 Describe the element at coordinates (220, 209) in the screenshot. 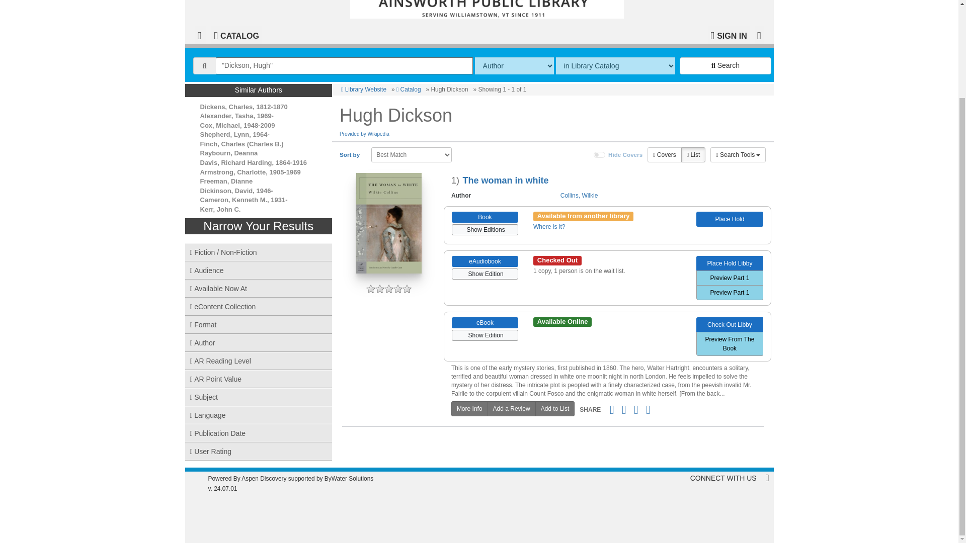

I see `Kerr, John C.` at that location.